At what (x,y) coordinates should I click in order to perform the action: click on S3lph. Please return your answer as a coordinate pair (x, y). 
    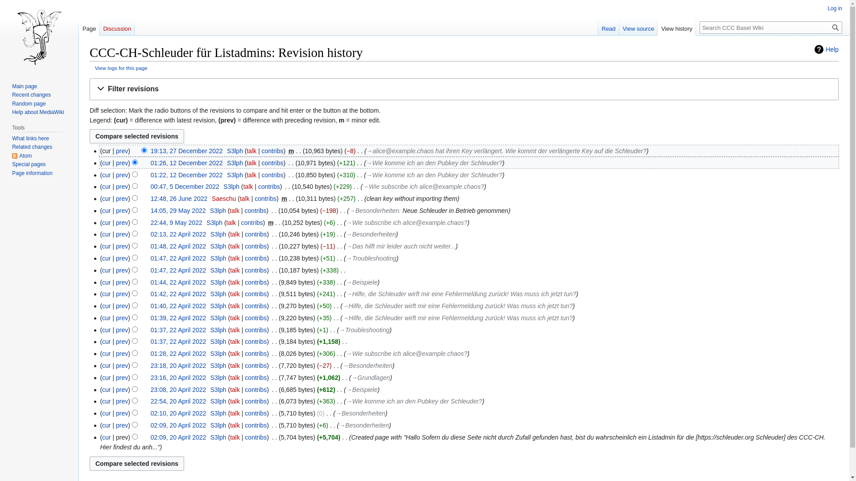
    Looking at the image, I should click on (214, 223).